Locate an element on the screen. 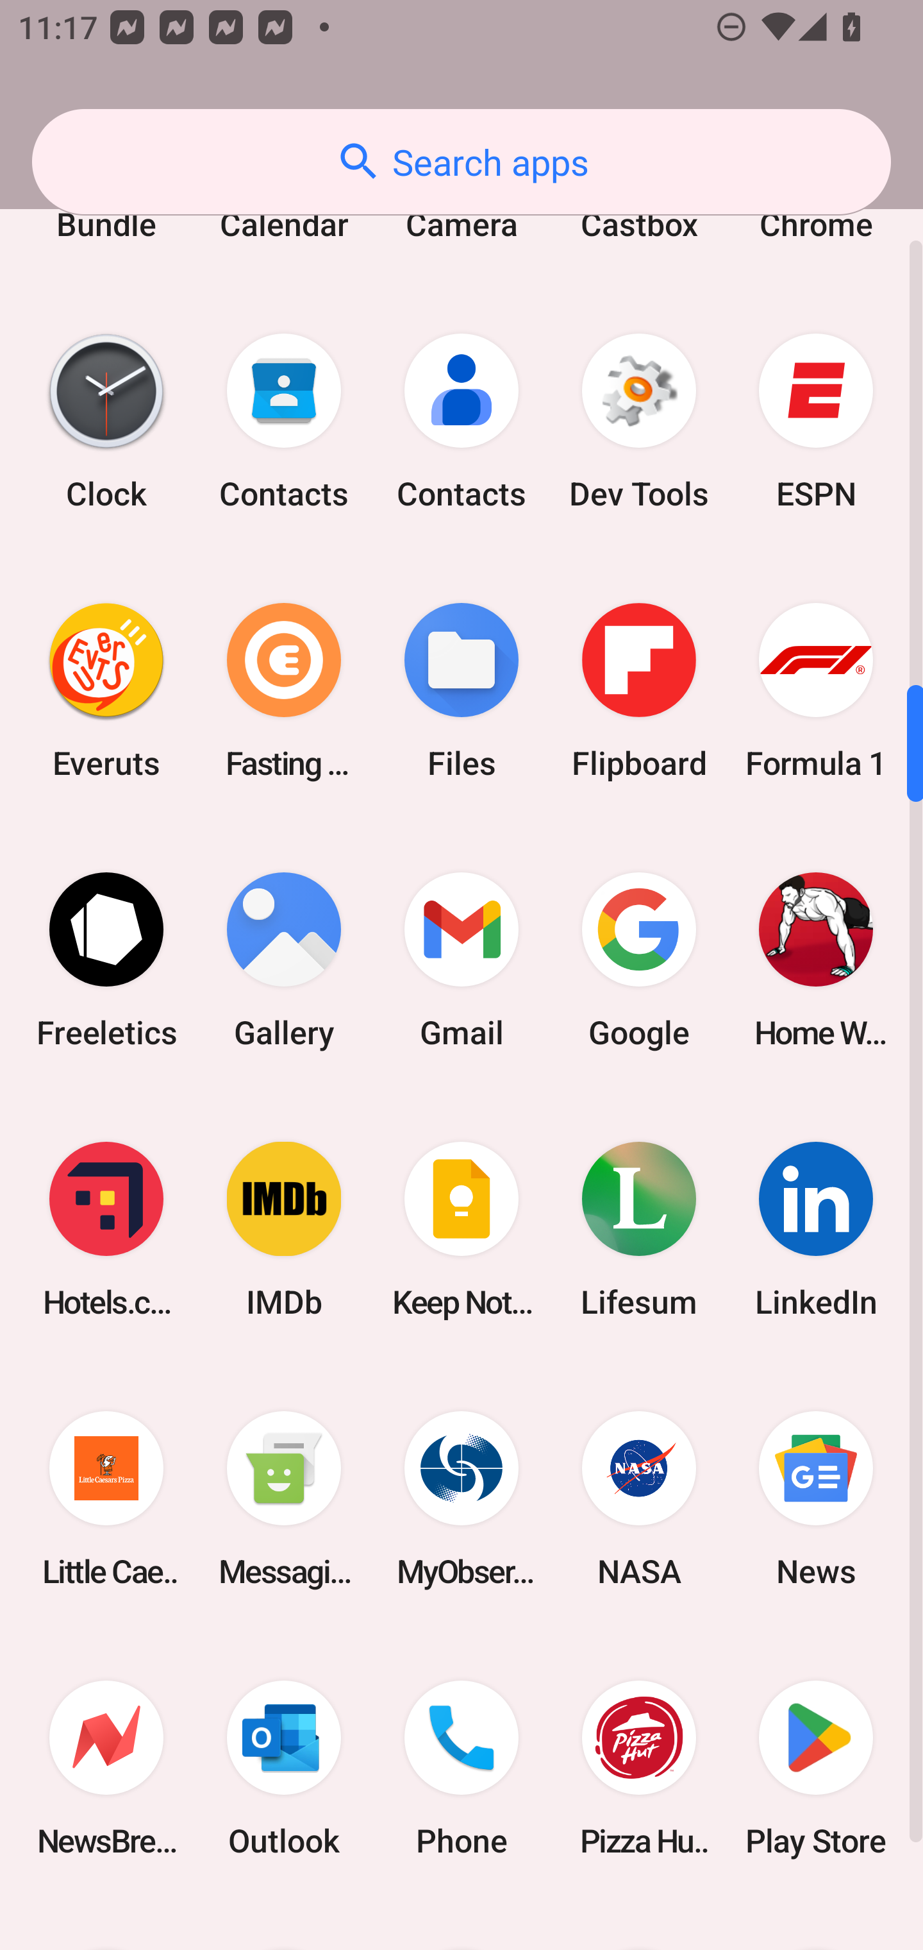 This screenshot has height=1950, width=923. LinkedIn is located at coordinates (816, 1230).